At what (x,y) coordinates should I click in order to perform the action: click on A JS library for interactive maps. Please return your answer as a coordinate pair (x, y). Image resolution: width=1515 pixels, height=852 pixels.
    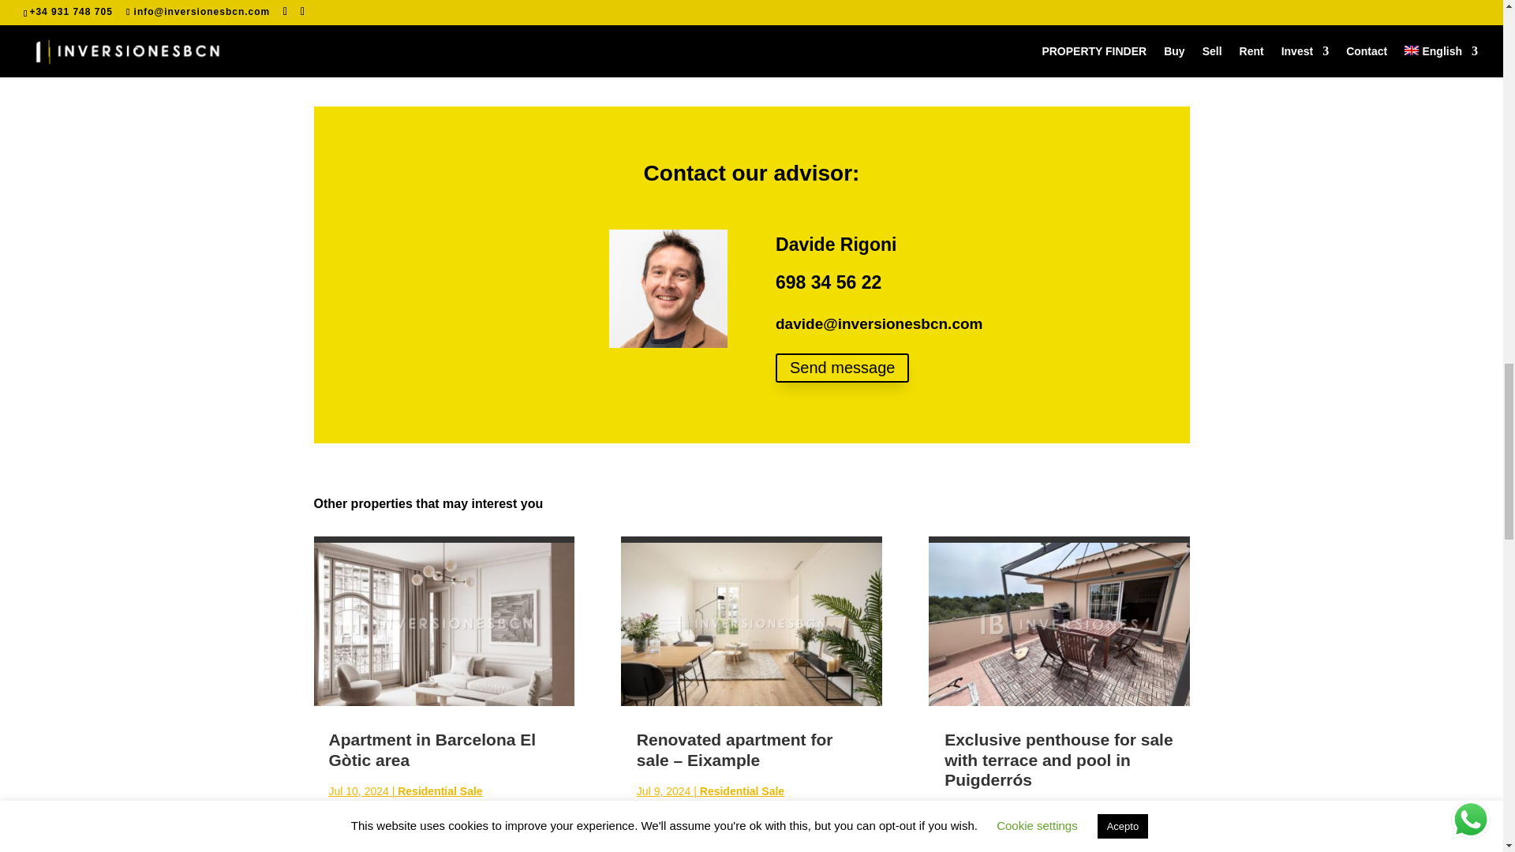
    Looking at the image, I should click on (585, 56).